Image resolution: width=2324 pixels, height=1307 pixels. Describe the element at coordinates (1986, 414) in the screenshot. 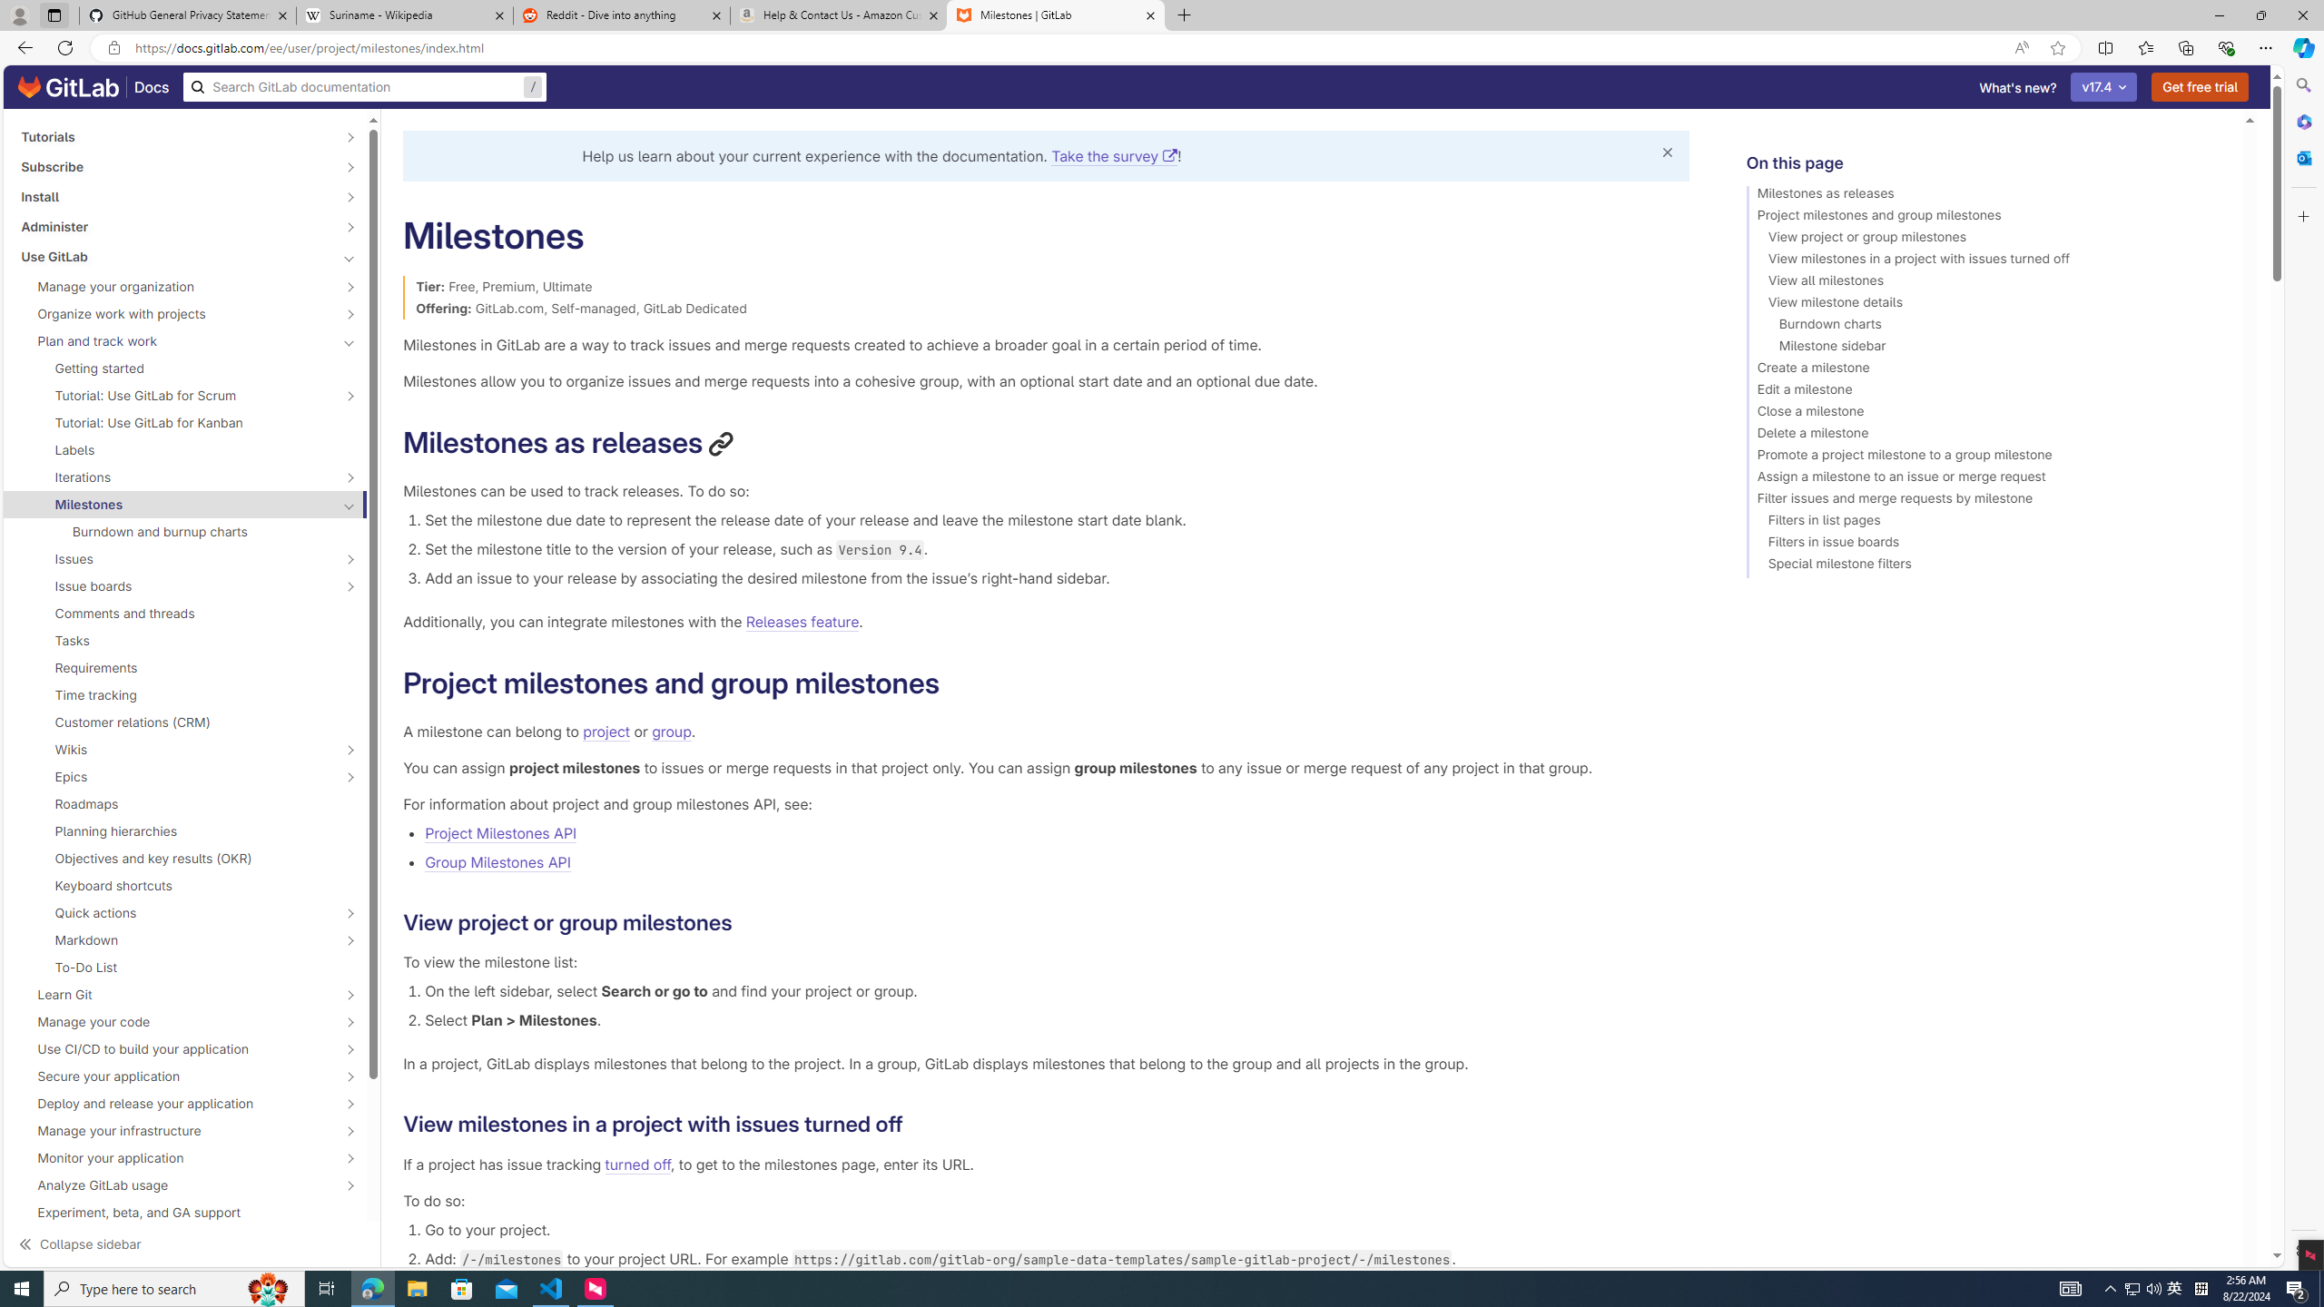

I see `Close a milestone` at that location.